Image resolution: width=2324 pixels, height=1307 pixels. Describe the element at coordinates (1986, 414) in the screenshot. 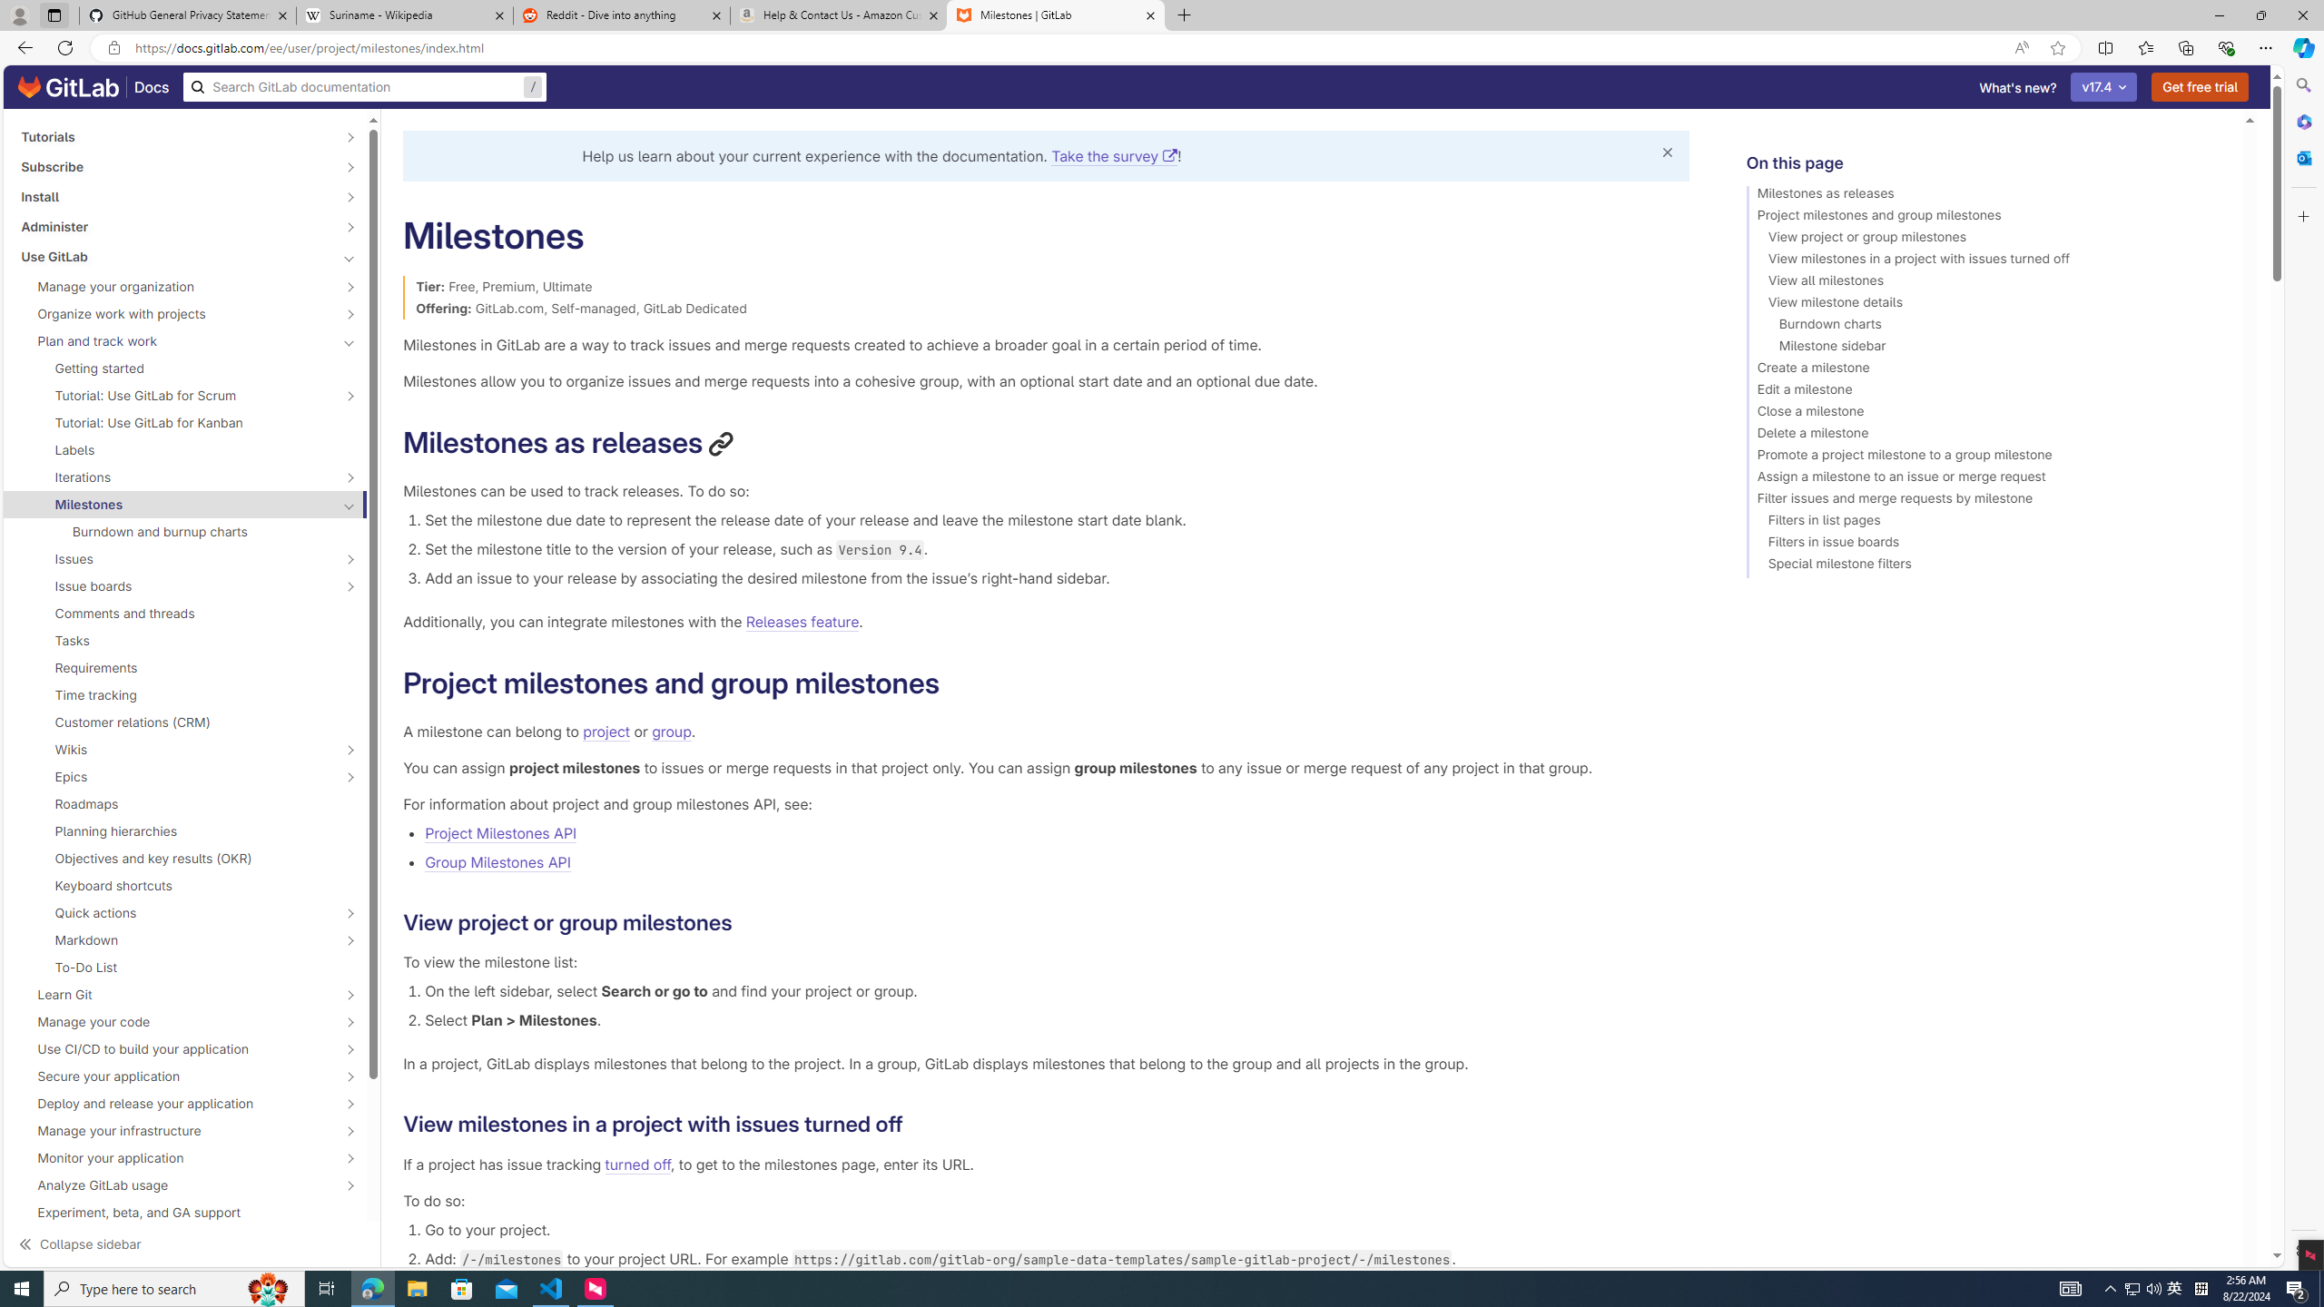

I see `Close a milestone` at that location.